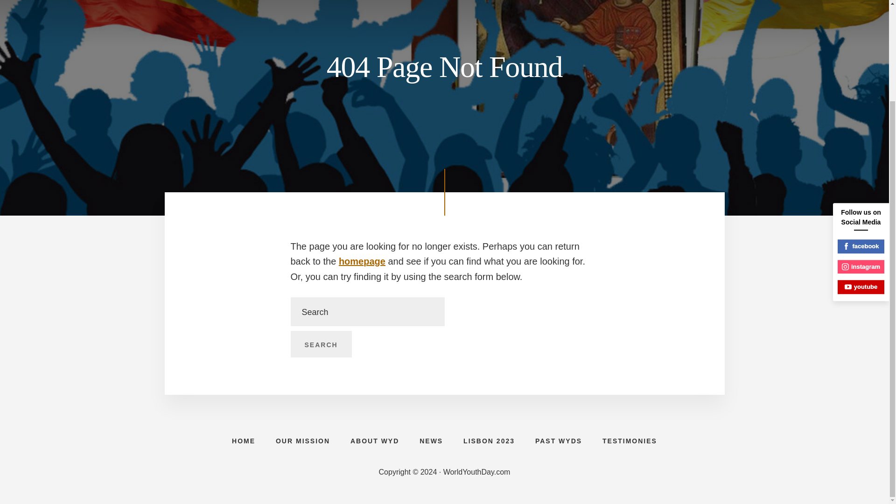 This screenshot has height=504, width=896. I want to click on NEWS, so click(431, 441).